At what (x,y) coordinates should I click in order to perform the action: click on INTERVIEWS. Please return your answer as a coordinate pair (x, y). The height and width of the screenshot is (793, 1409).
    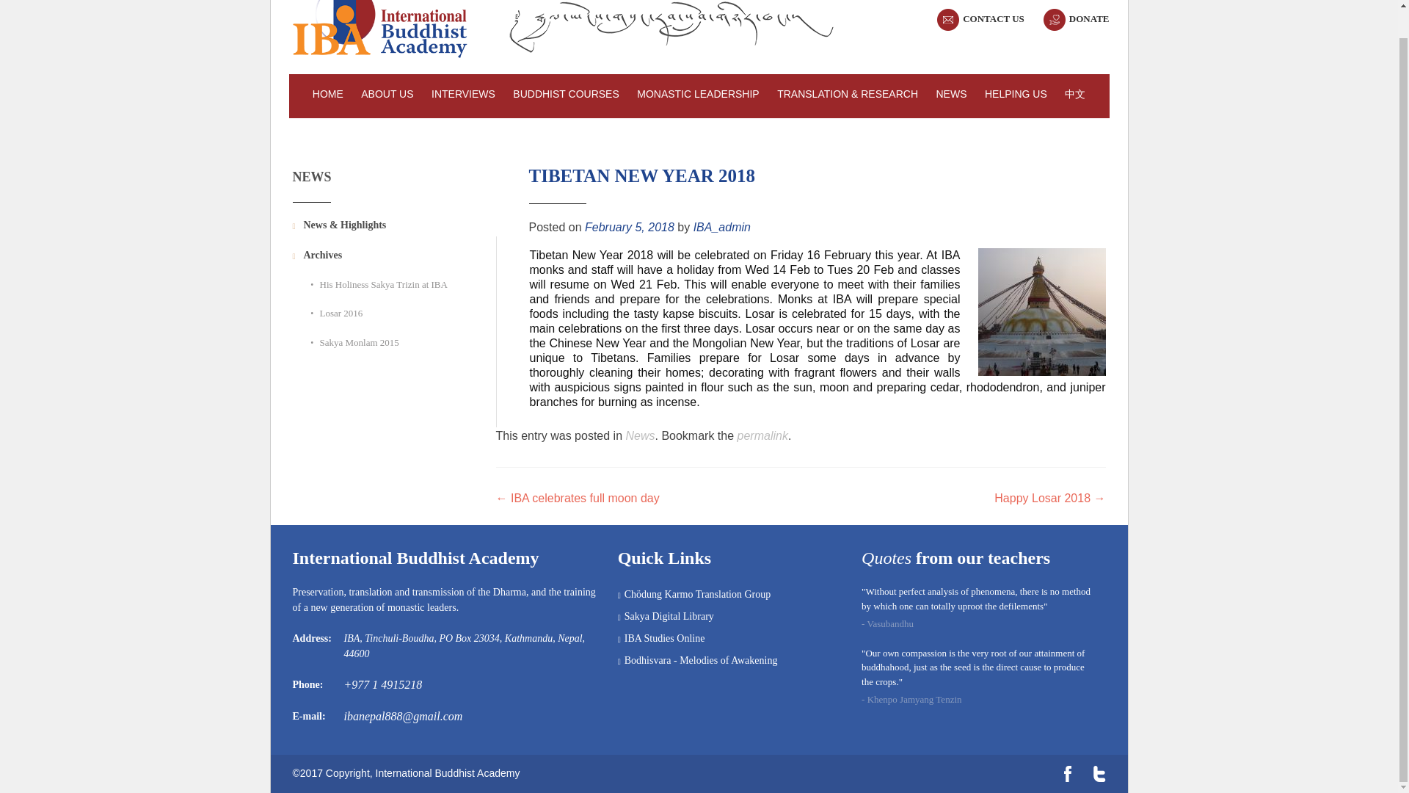
    Looking at the image, I should click on (463, 95).